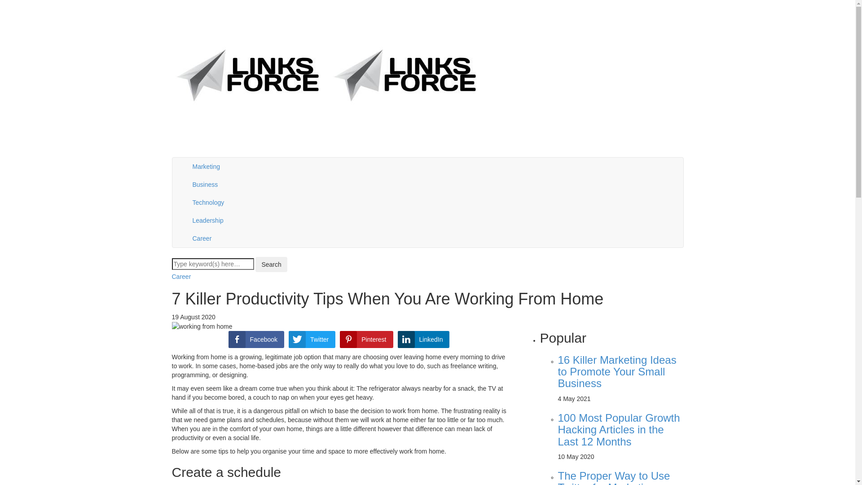  I want to click on LinkedIn, so click(424, 339).